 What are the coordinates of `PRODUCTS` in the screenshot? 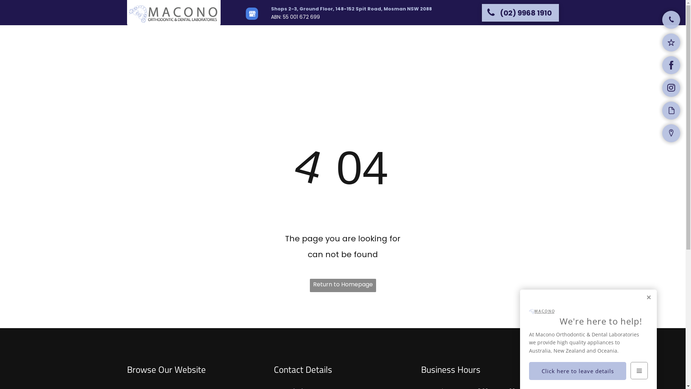 It's located at (370, 37).